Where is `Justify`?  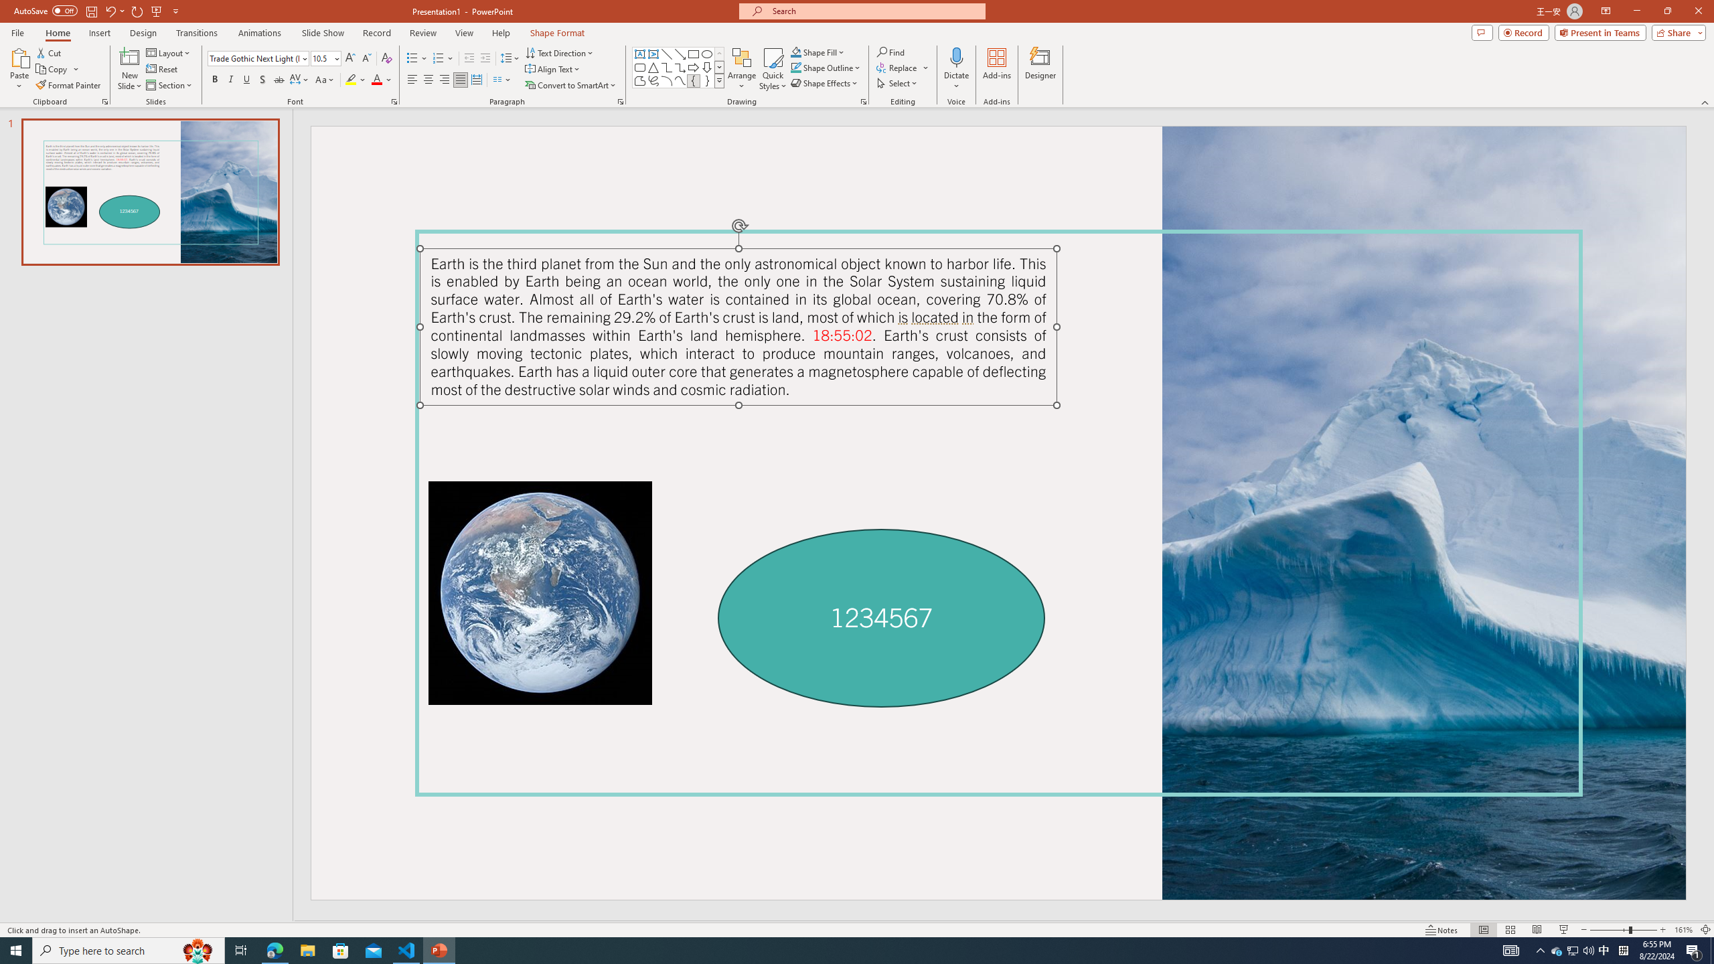
Justify is located at coordinates (459, 80).